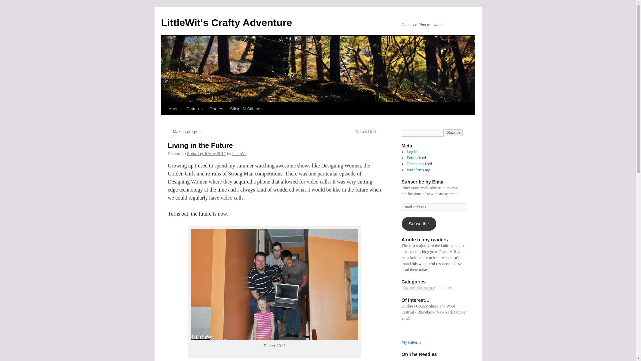  What do you see at coordinates (226, 22) in the screenshot?
I see `LittleWit's Crafty Adventure` at bounding box center [226, 22].